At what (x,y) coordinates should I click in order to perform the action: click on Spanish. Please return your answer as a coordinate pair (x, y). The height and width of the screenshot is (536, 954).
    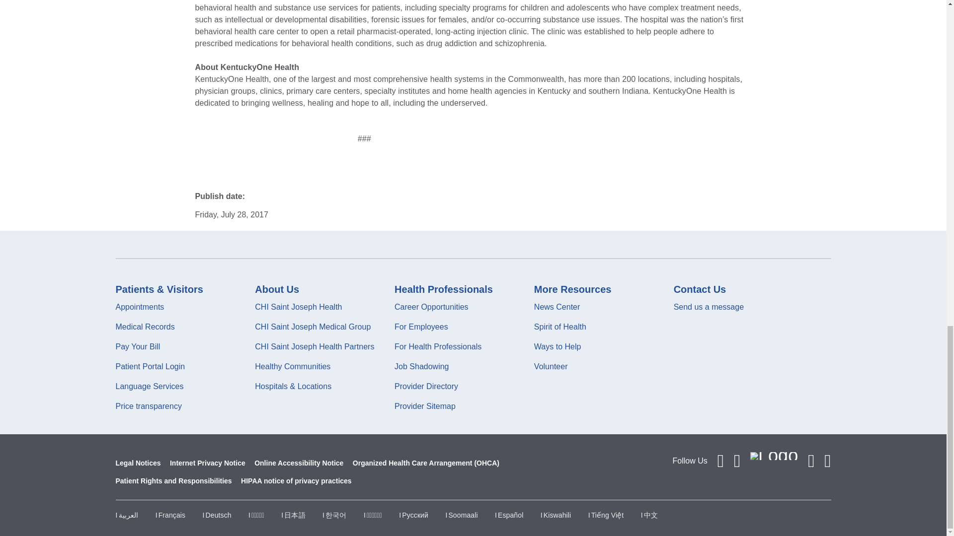
    Looking at the image, I should click on (509, 515).